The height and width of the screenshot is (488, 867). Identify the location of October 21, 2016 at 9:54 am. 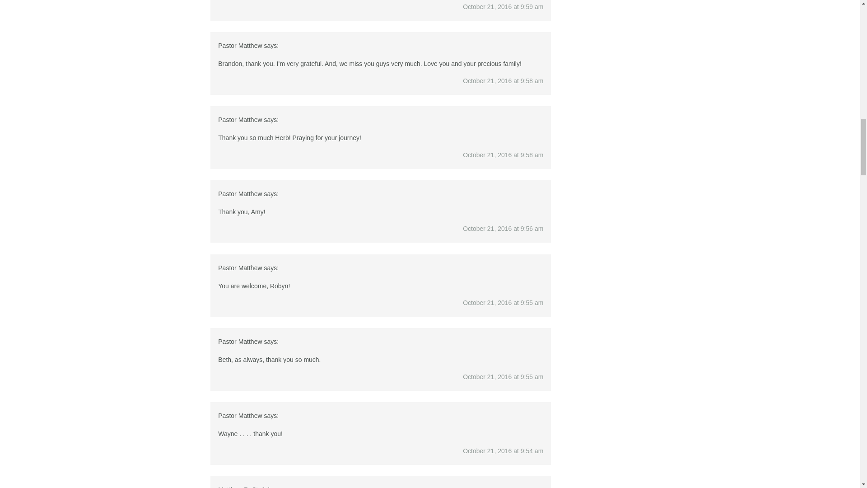
(503, 451).